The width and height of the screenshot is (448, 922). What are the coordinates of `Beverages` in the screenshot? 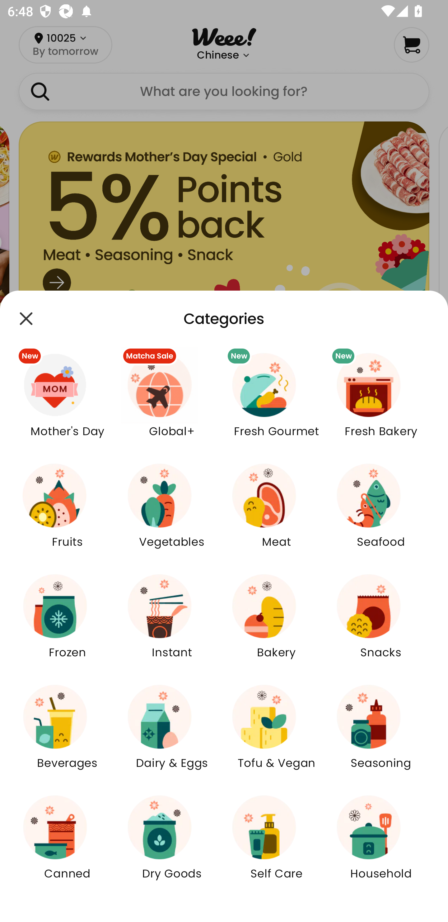 It's located at (67, 734).